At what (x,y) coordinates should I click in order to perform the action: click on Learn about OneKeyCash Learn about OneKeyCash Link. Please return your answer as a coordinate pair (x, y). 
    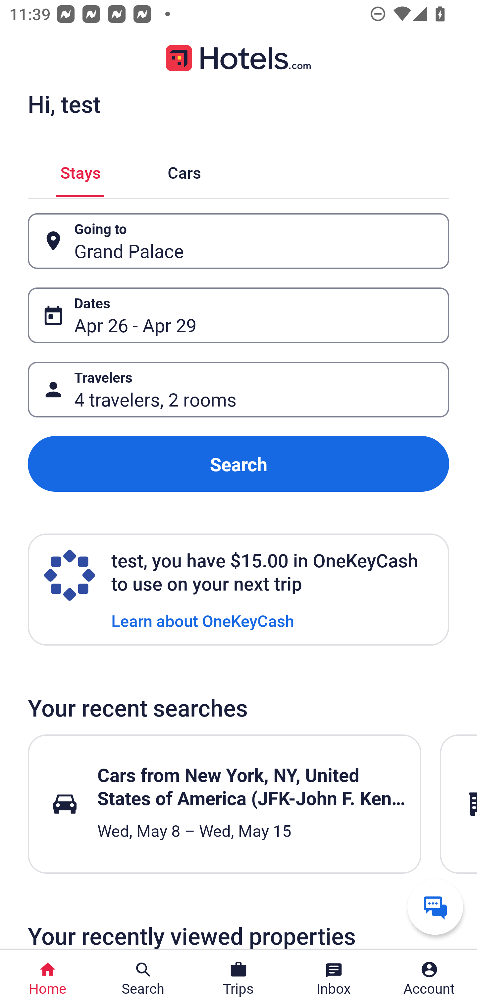
    Looking at the image, I should click on (203, 620).